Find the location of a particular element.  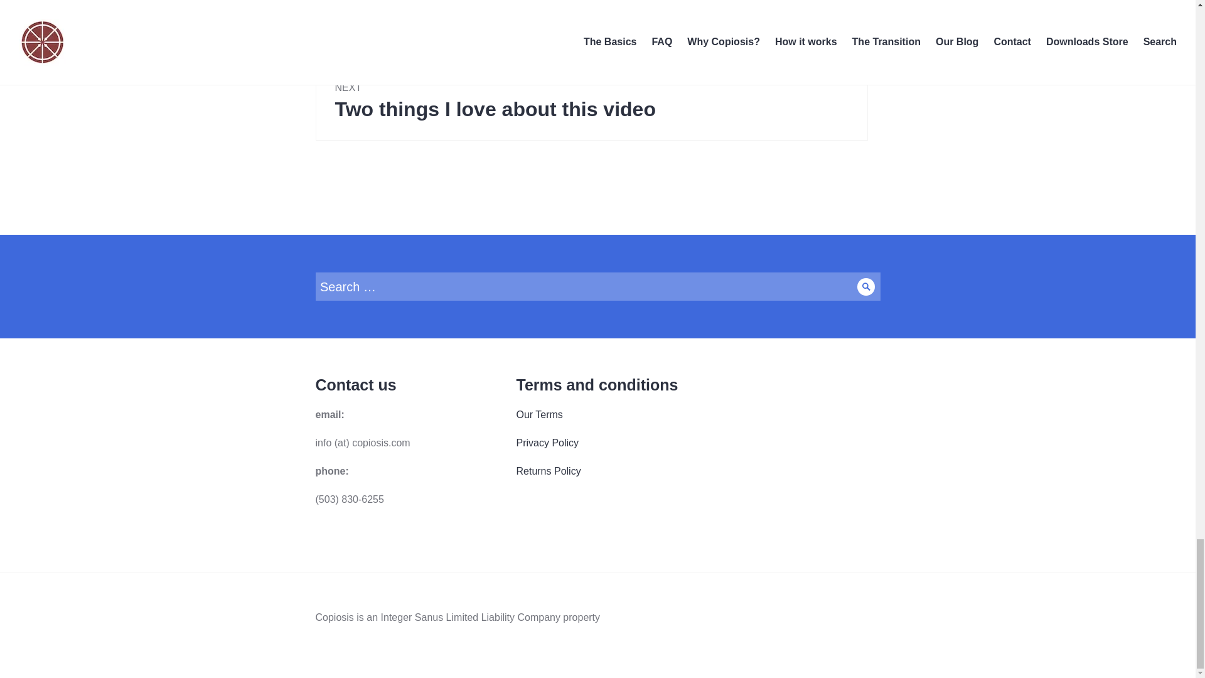

Search is located at coordinates (591, 100).